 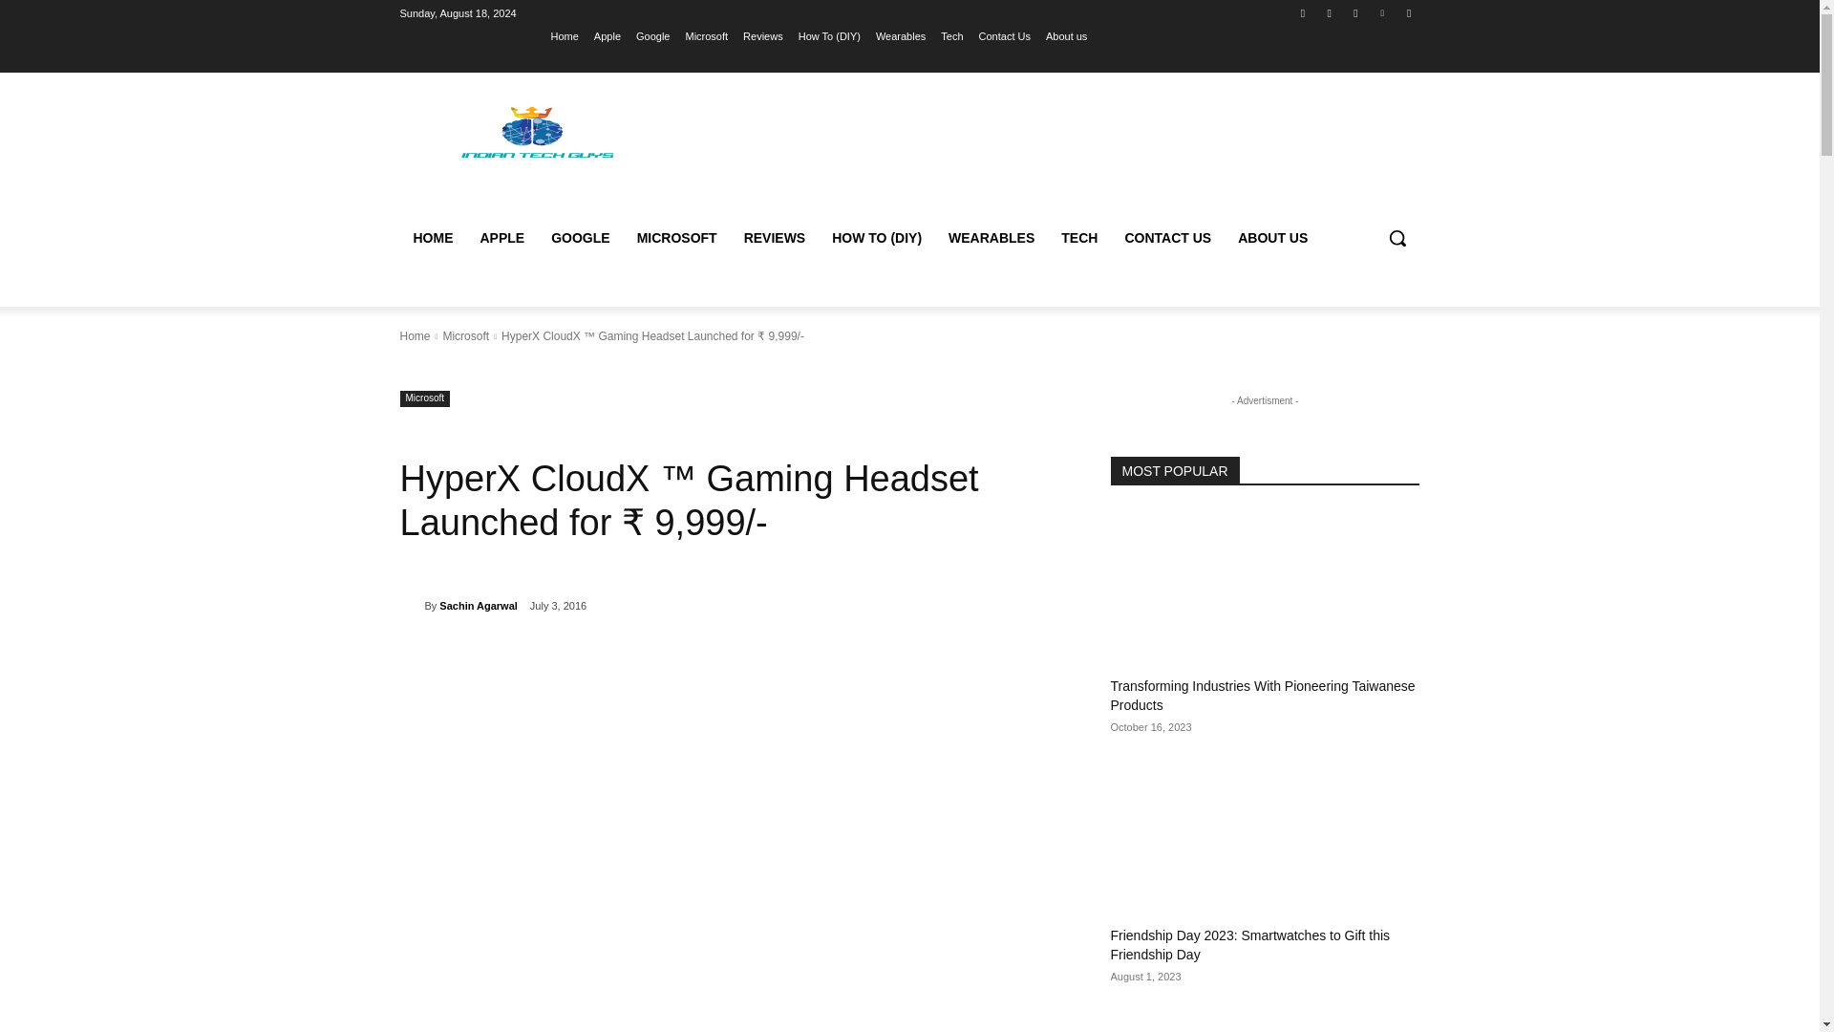 I want to click on WEARABLES, so click(x=992, y=237).